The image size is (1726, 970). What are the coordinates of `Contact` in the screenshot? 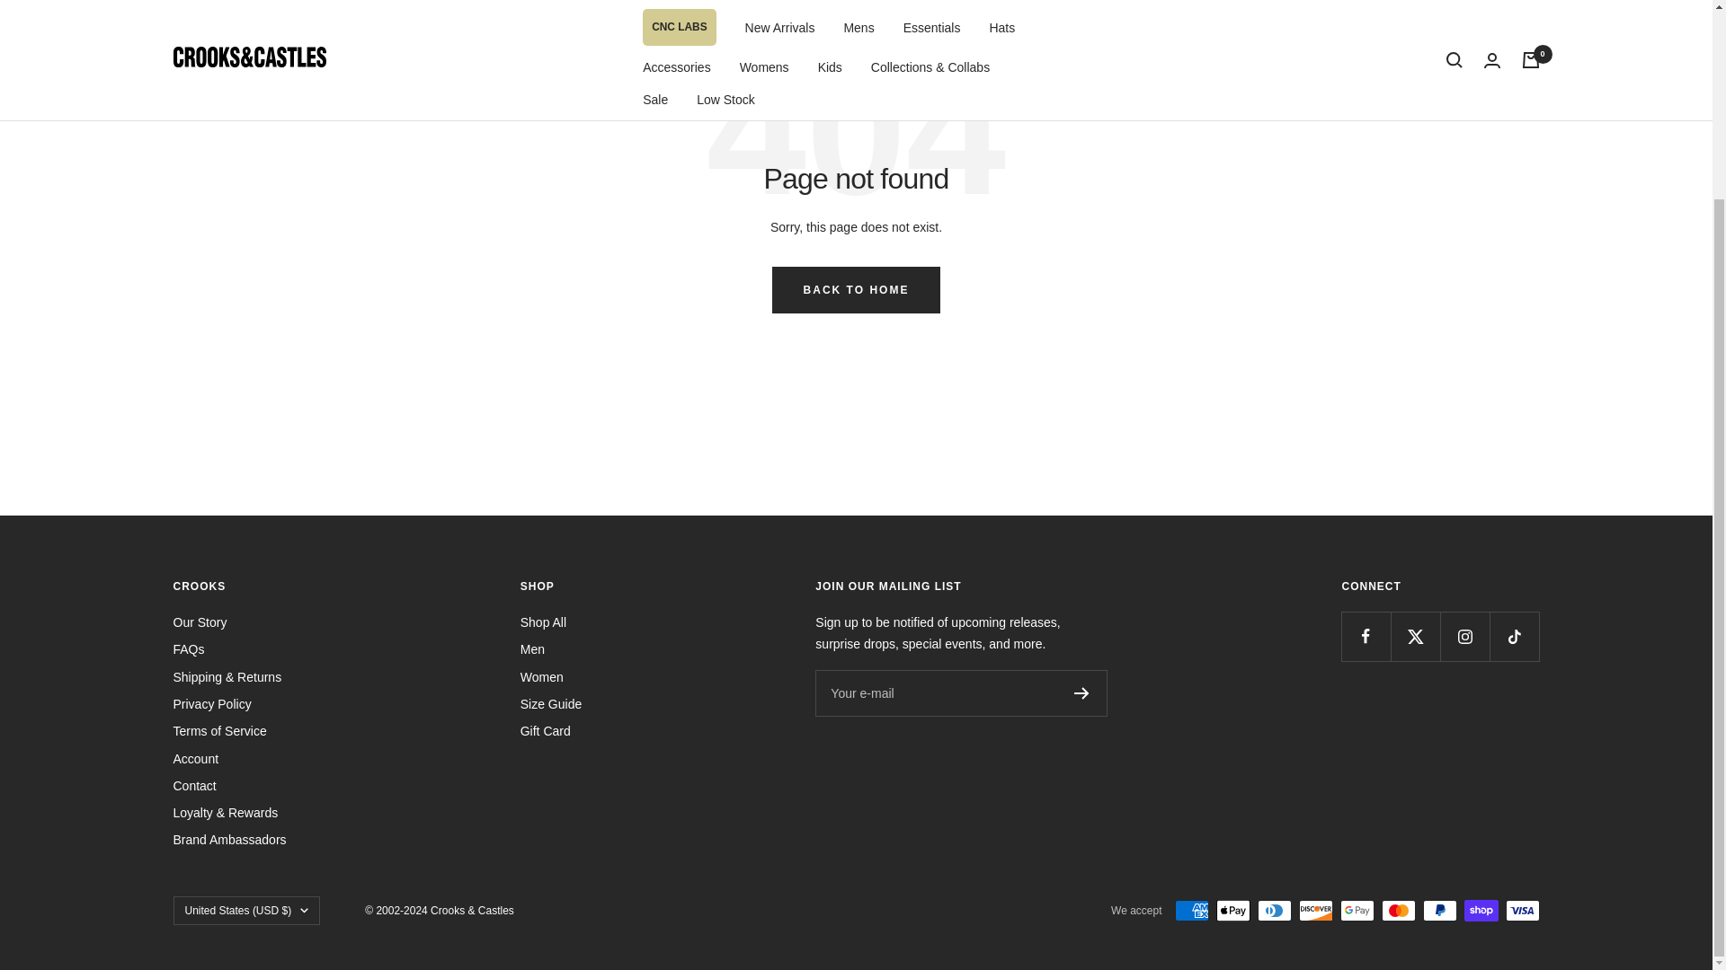 It's located at (194, 785).